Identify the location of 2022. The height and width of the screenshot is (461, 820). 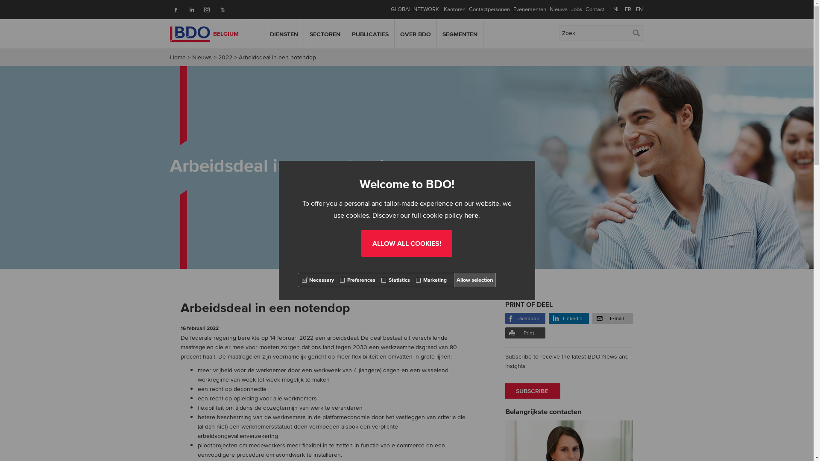
(225, 57).